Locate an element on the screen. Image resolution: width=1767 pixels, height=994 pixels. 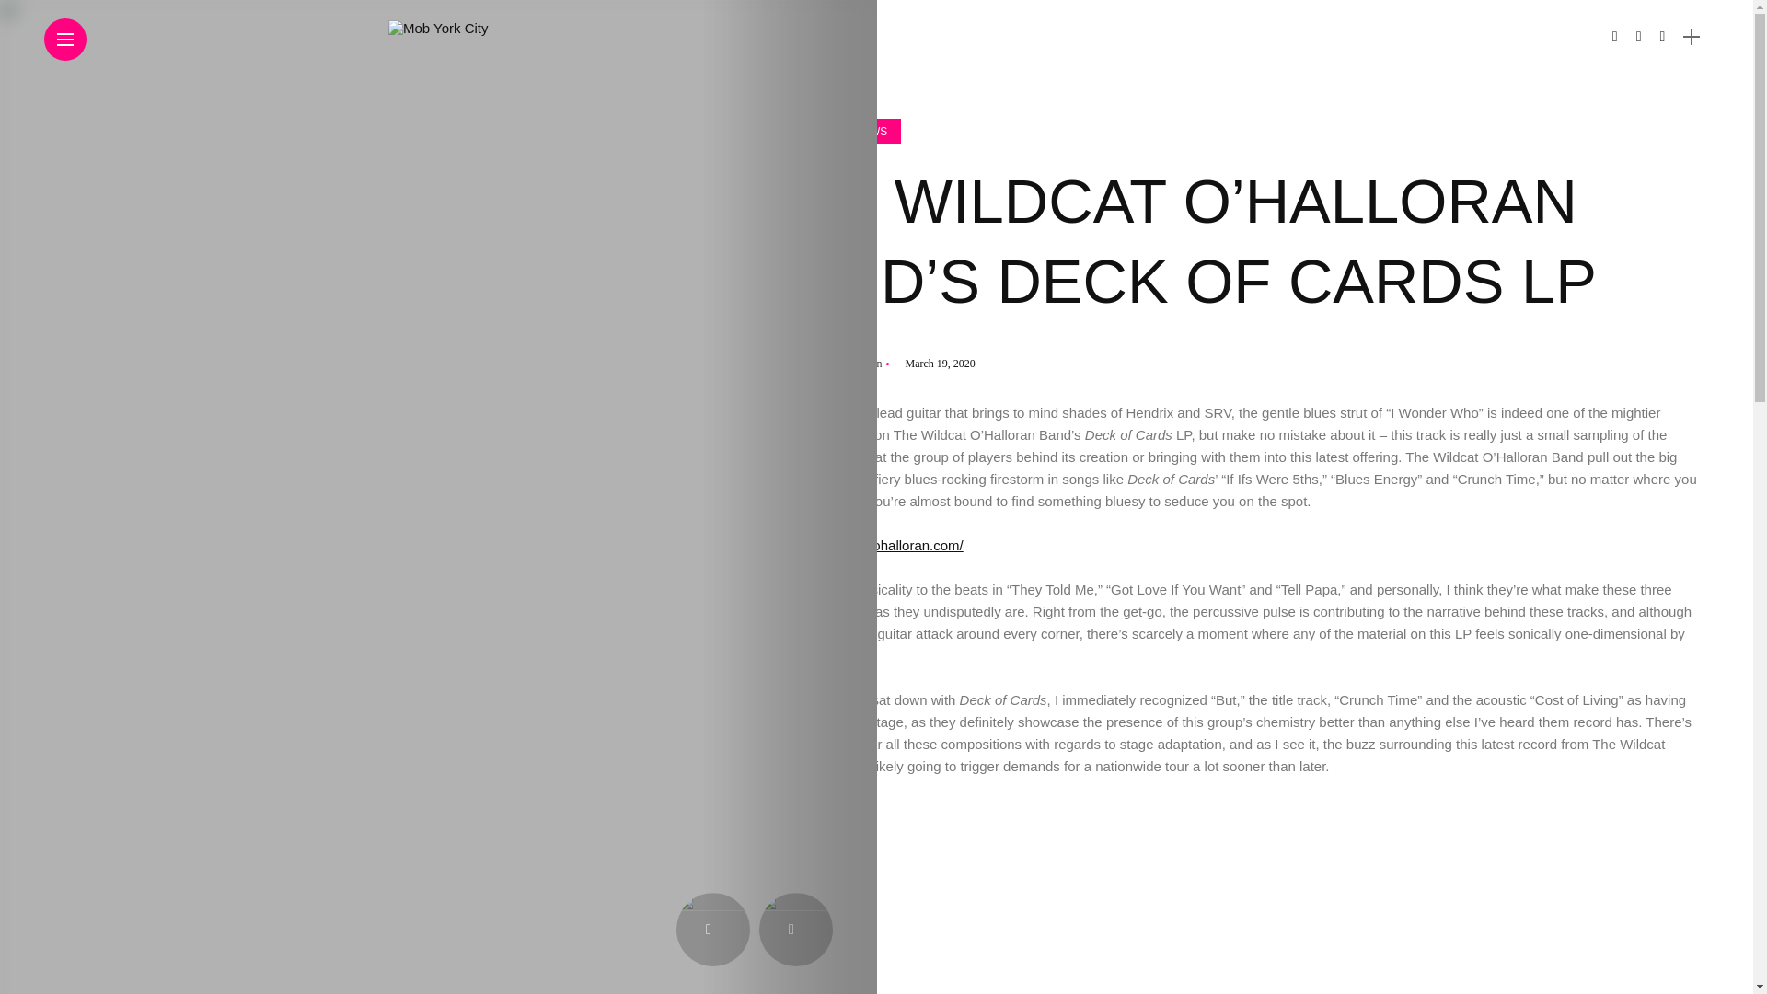
Posts by Nicole Killian is located at coordinates (845, 363).